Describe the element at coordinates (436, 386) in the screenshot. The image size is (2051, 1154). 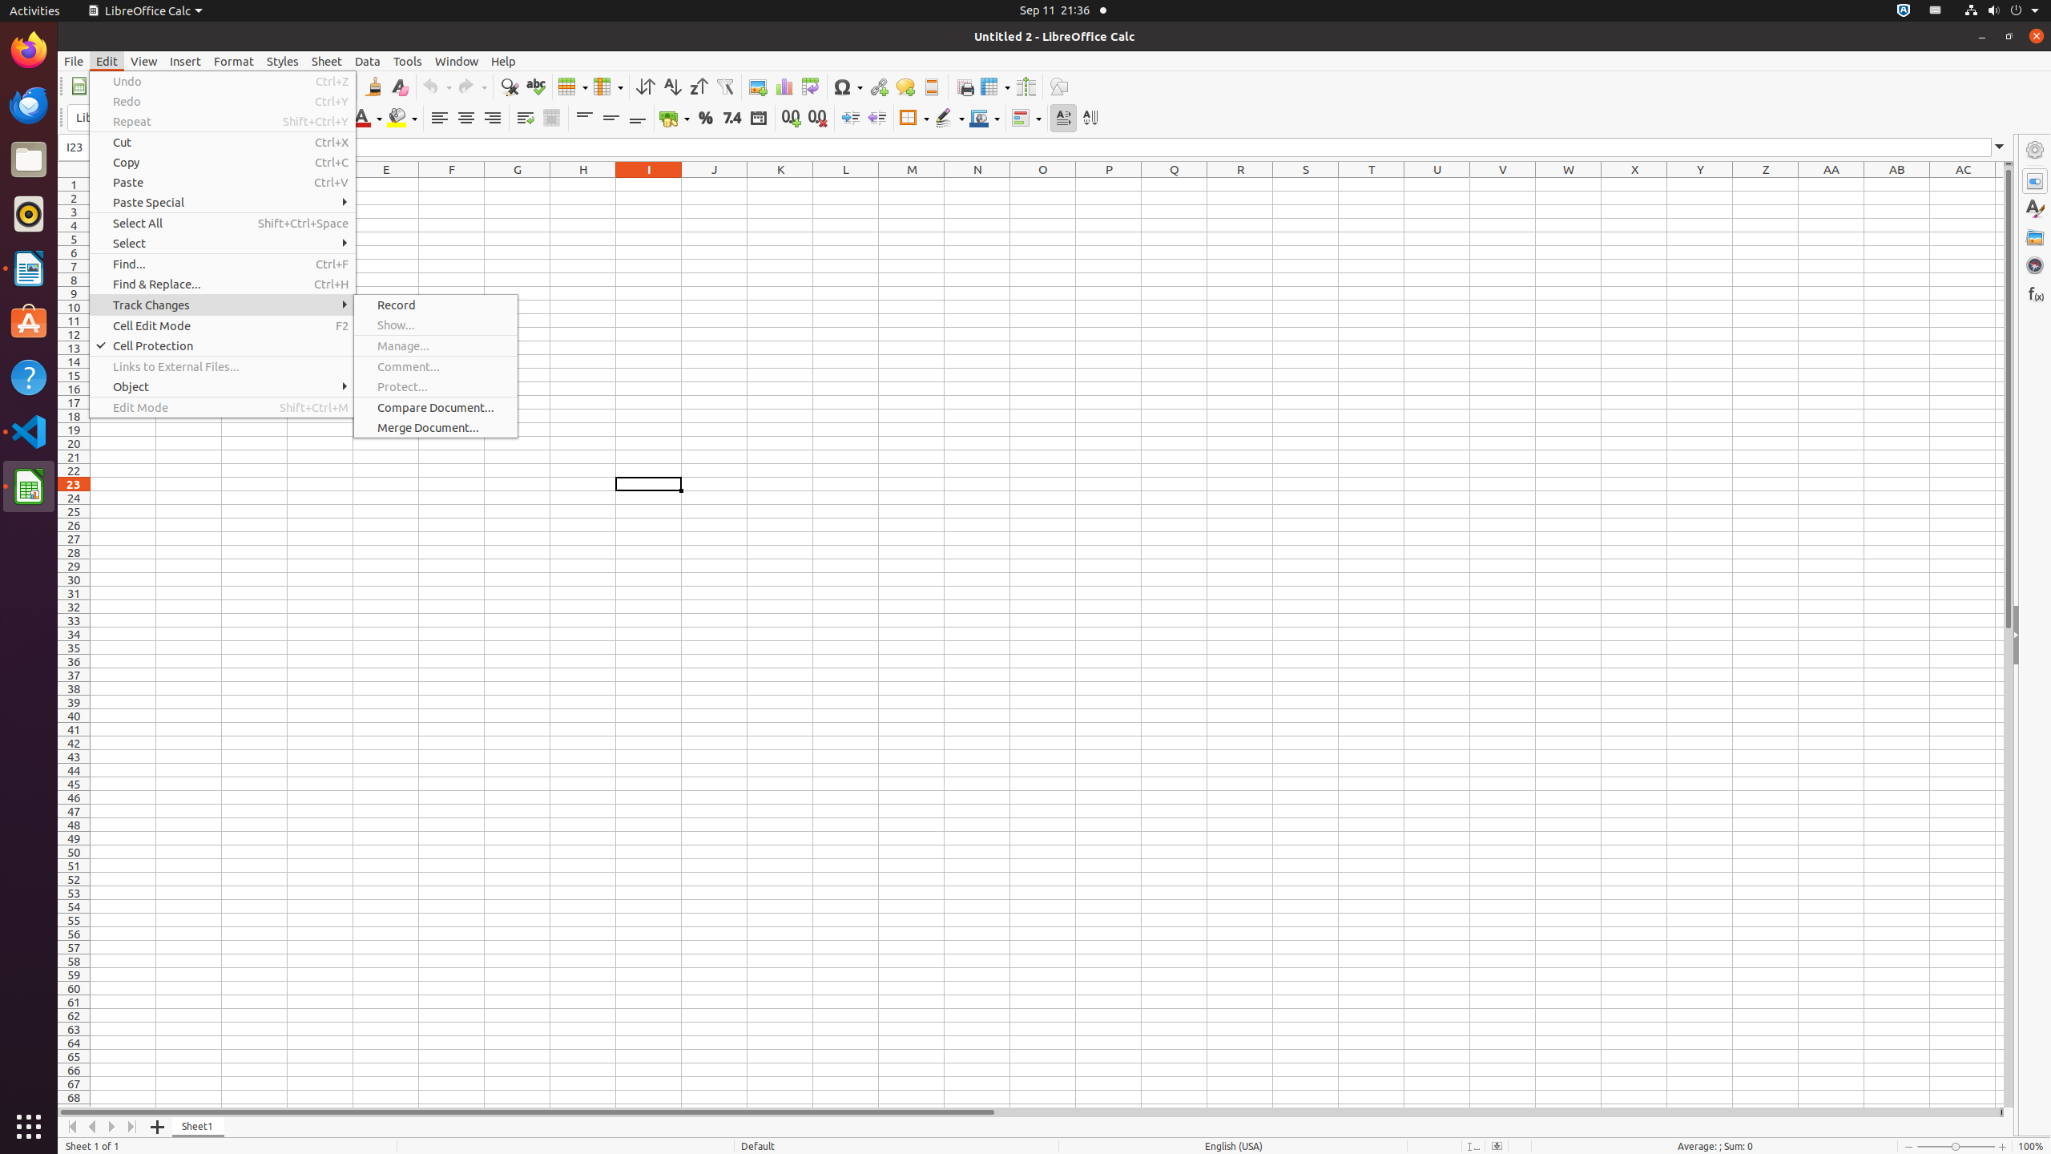
I see `Protect...` at that location.